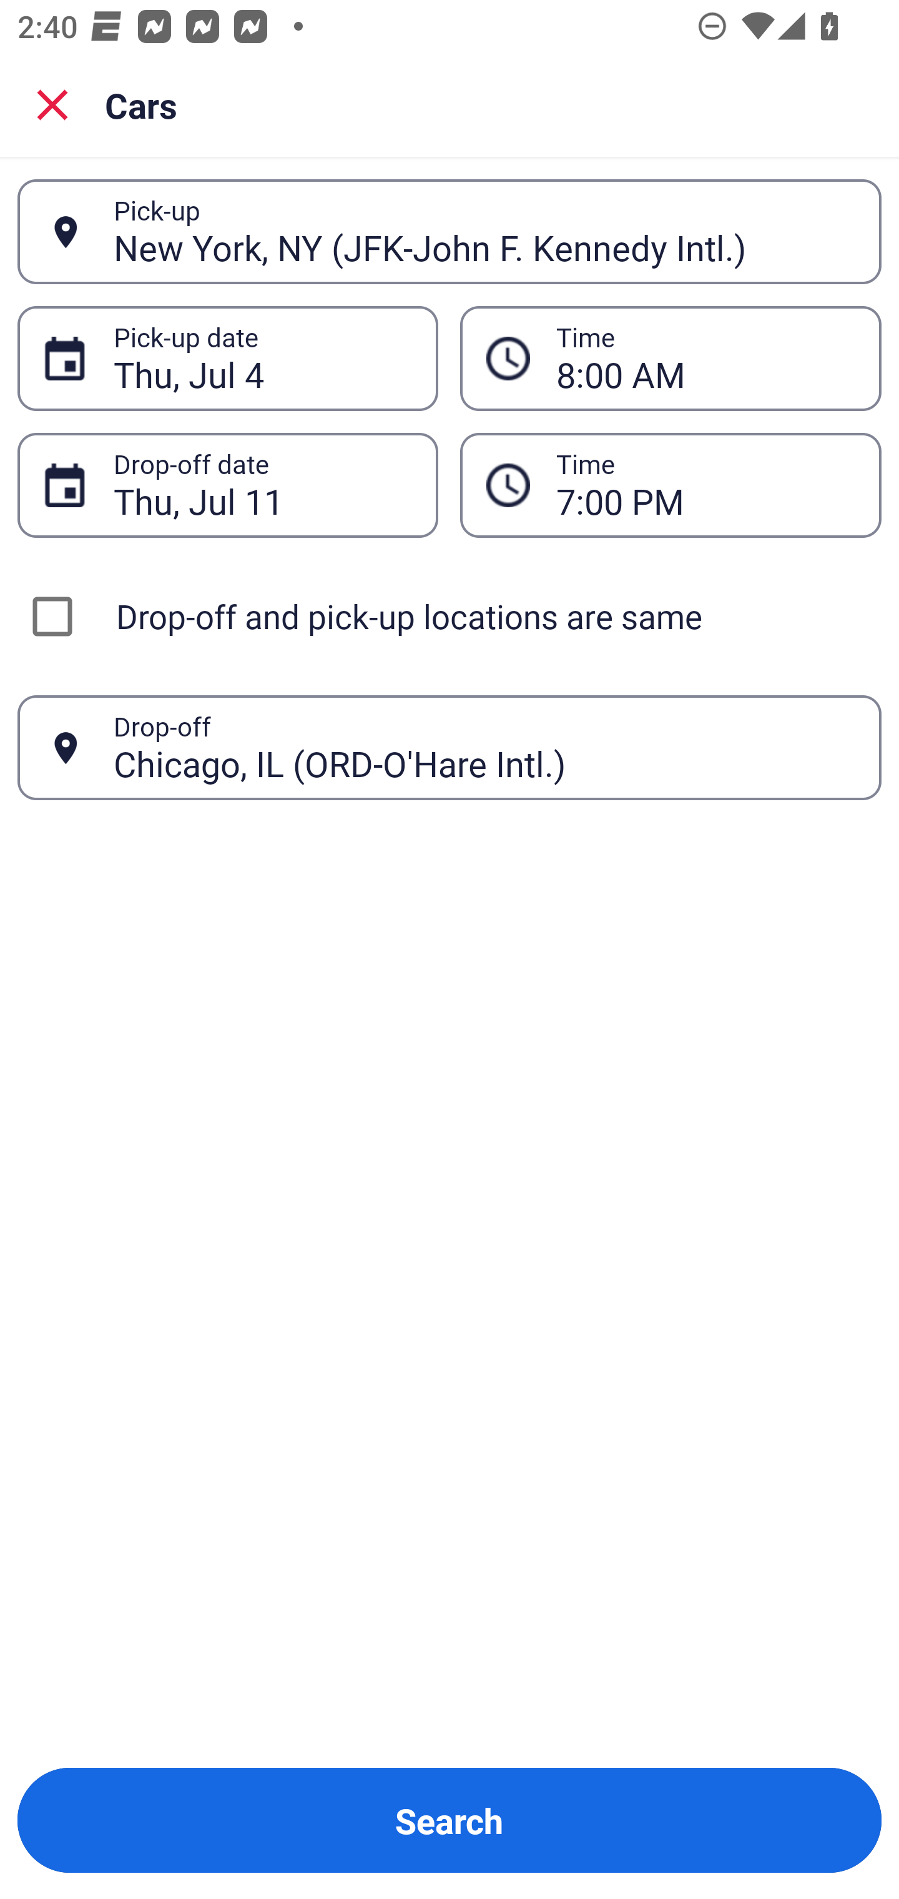 Image resolution: width=899 pixels, height=1899 pixels. What do you see at coordinates (671, 357) in the screenshot?
I see `8:00 AM` at bounding box center [671, 357].